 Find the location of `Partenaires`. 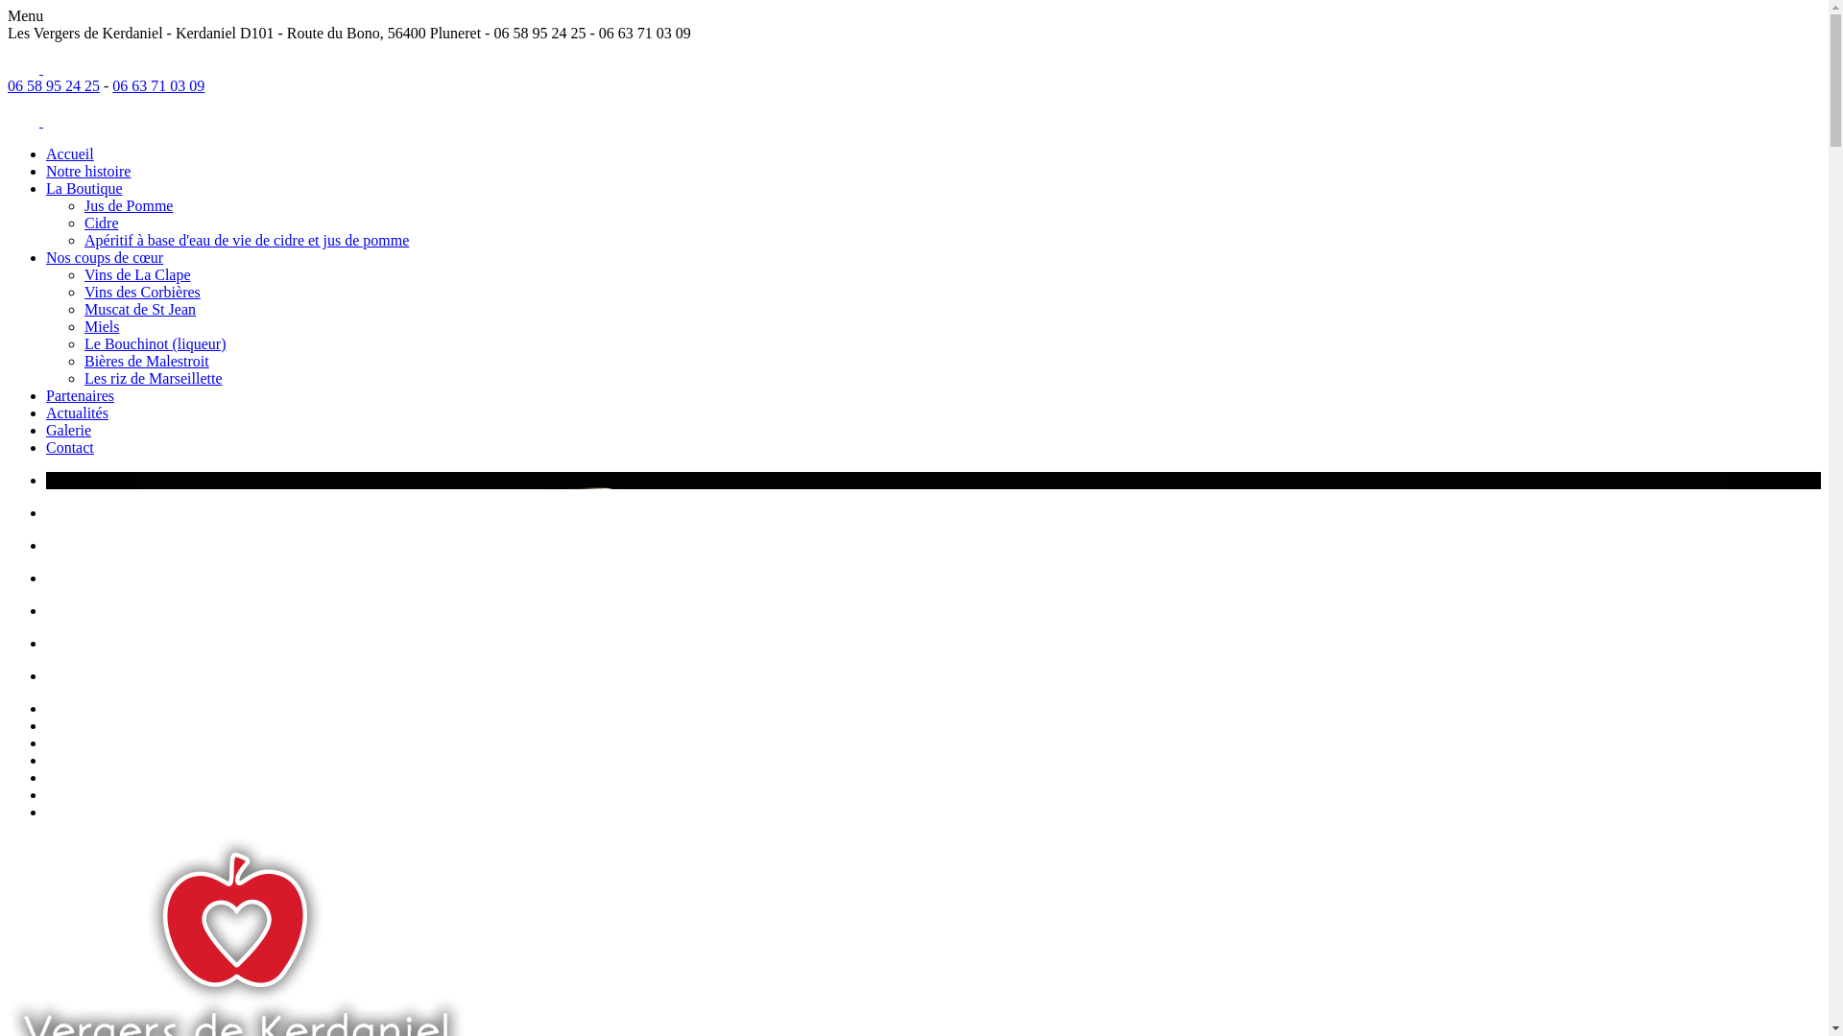

Partenaires is located at coordinates (81, 395).